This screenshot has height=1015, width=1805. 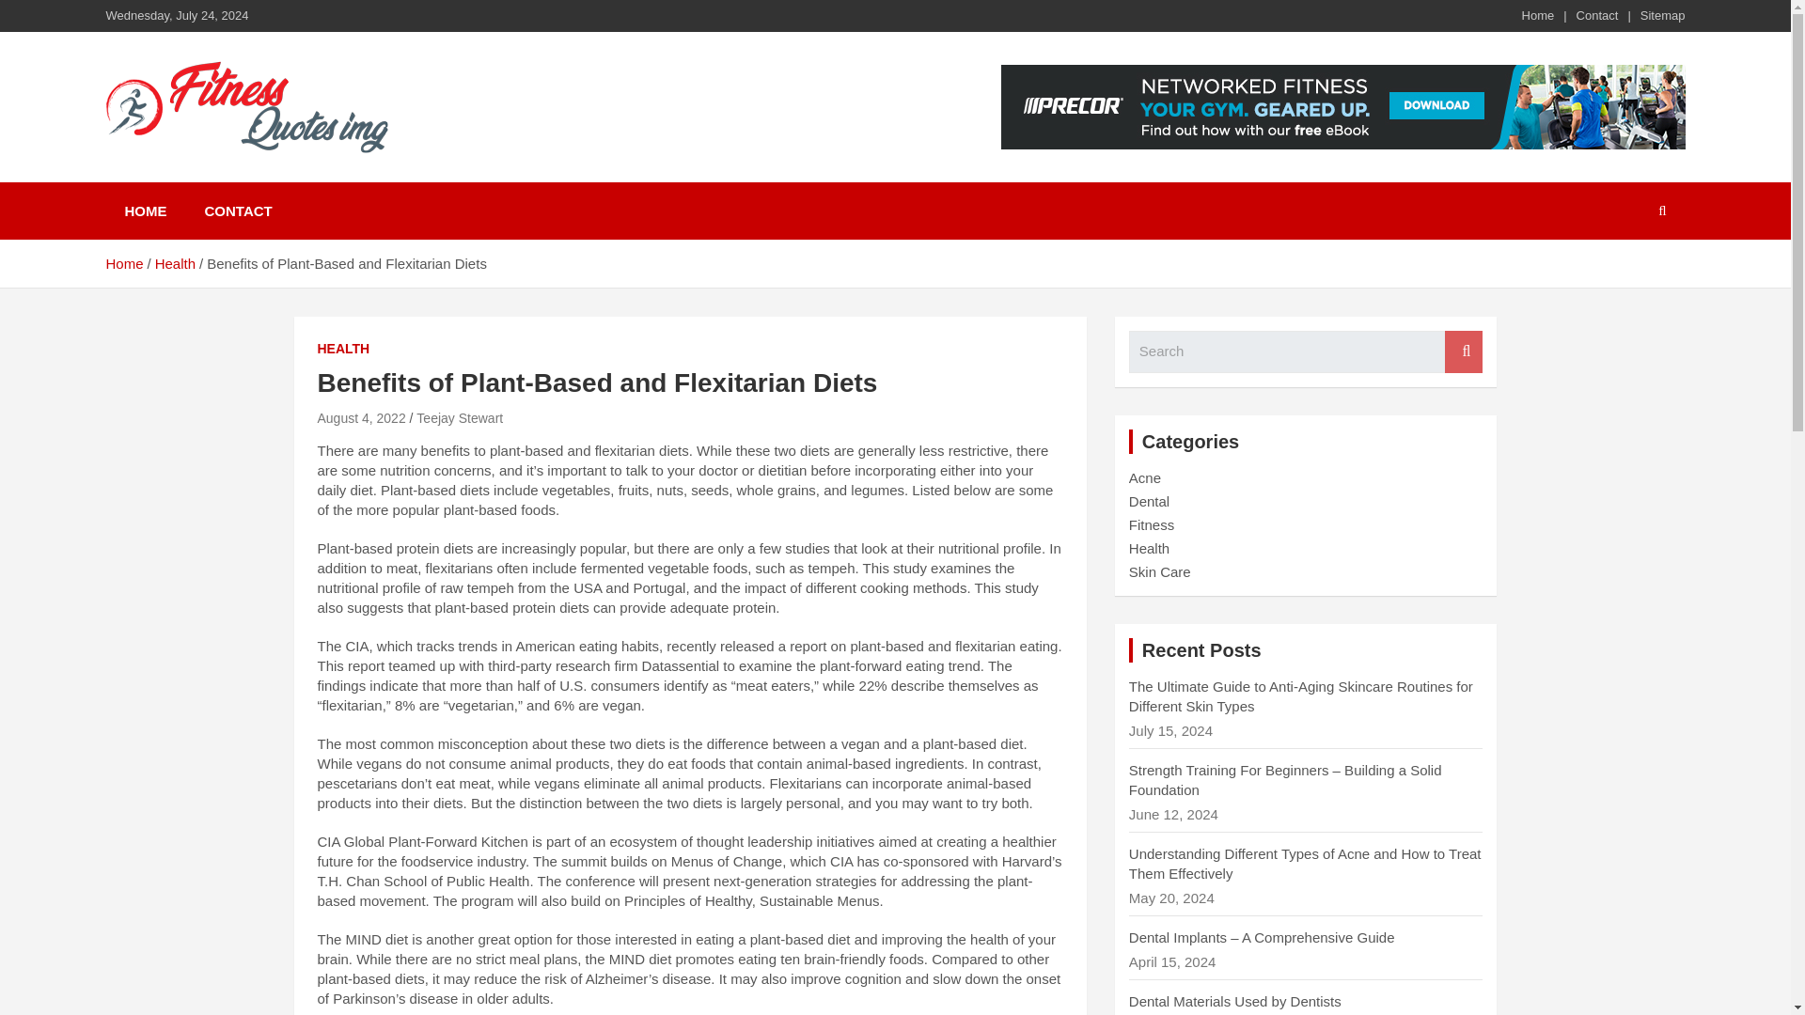 What do you see at coordinates (1160, 571) in the screenshot?
I see `Skin Care` at bounding box center [1160, 571].